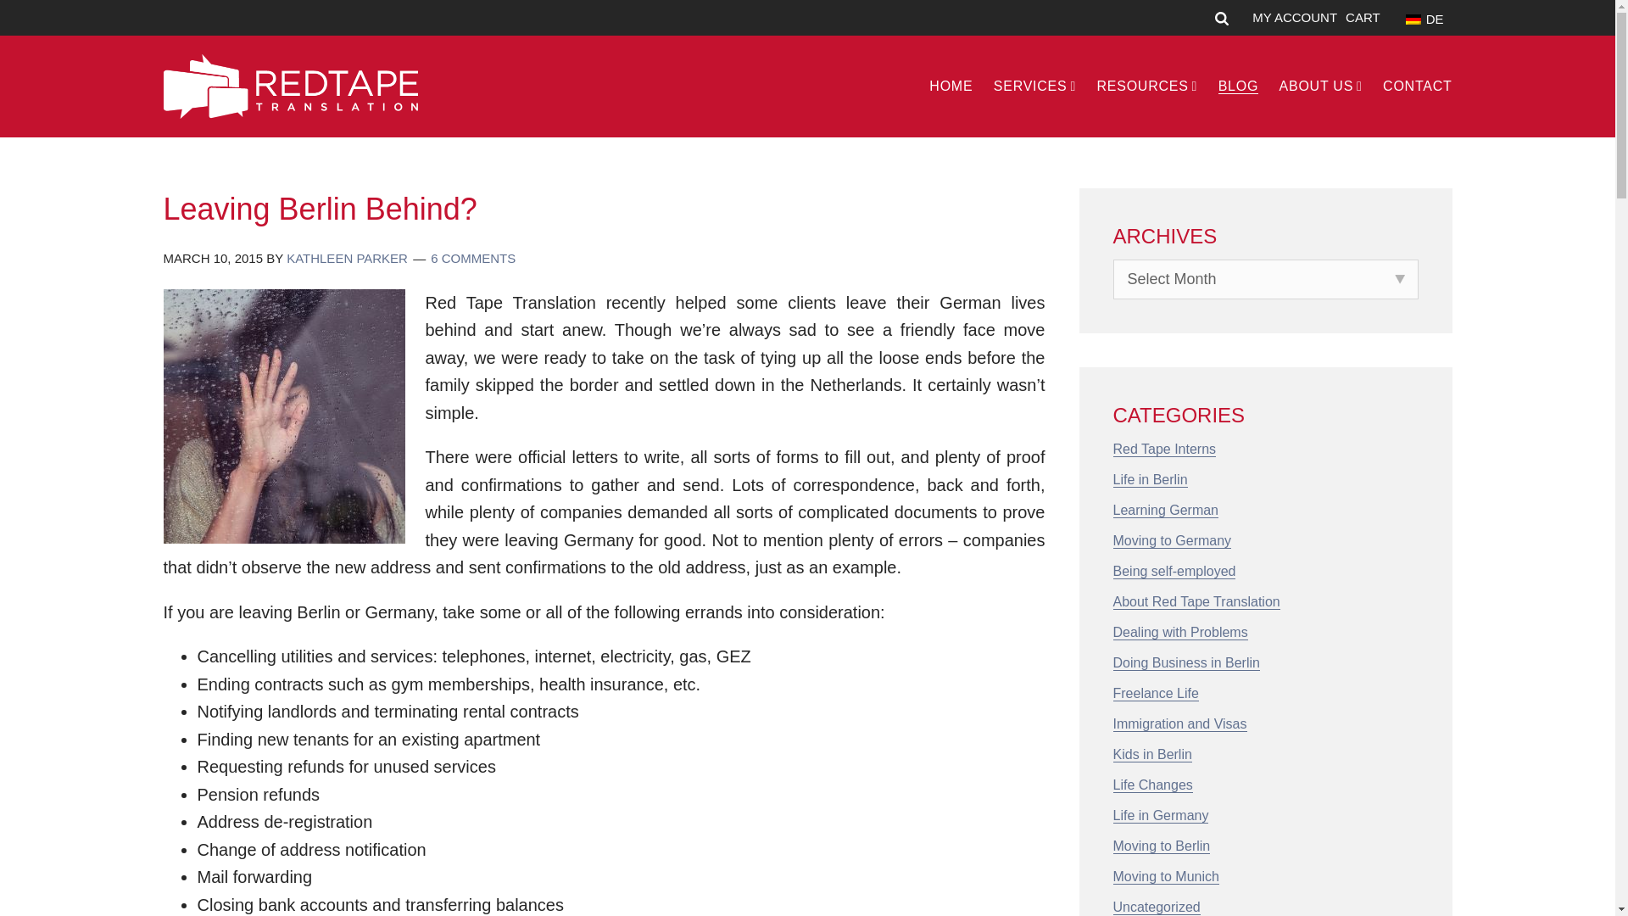  I want to click on Red Tape Translation, so click(290, 86).